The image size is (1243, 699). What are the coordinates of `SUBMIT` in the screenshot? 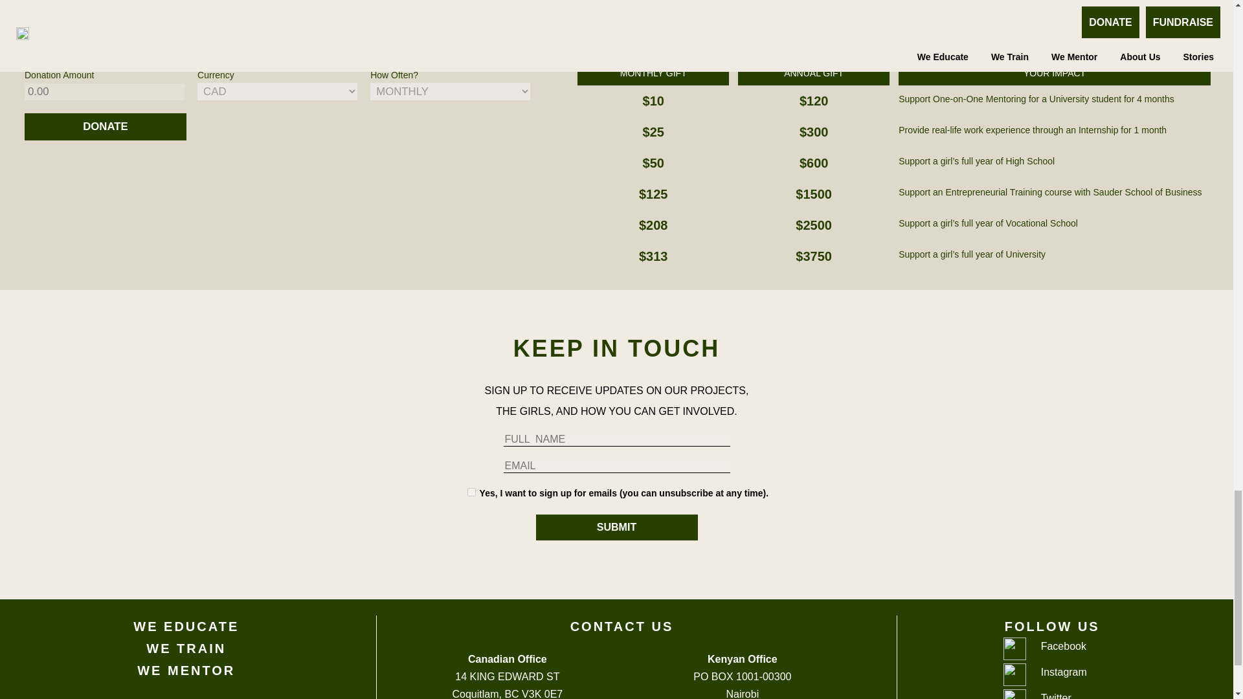 It's located at (616, 527).